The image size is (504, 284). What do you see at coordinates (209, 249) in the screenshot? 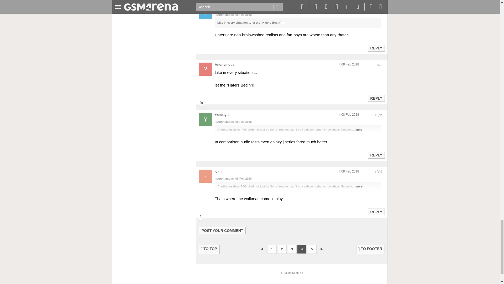
I see `TO TOP` at bounding box center [209, 249].